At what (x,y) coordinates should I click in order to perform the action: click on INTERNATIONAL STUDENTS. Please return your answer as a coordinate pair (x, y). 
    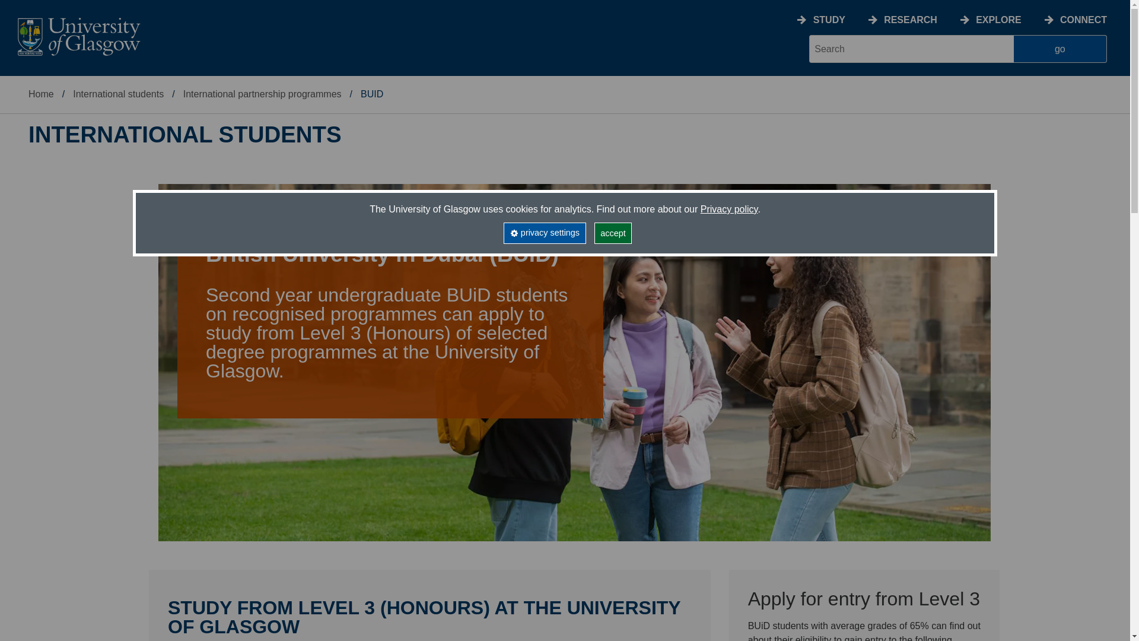
    Looking at the image, I should click on (185, 135).